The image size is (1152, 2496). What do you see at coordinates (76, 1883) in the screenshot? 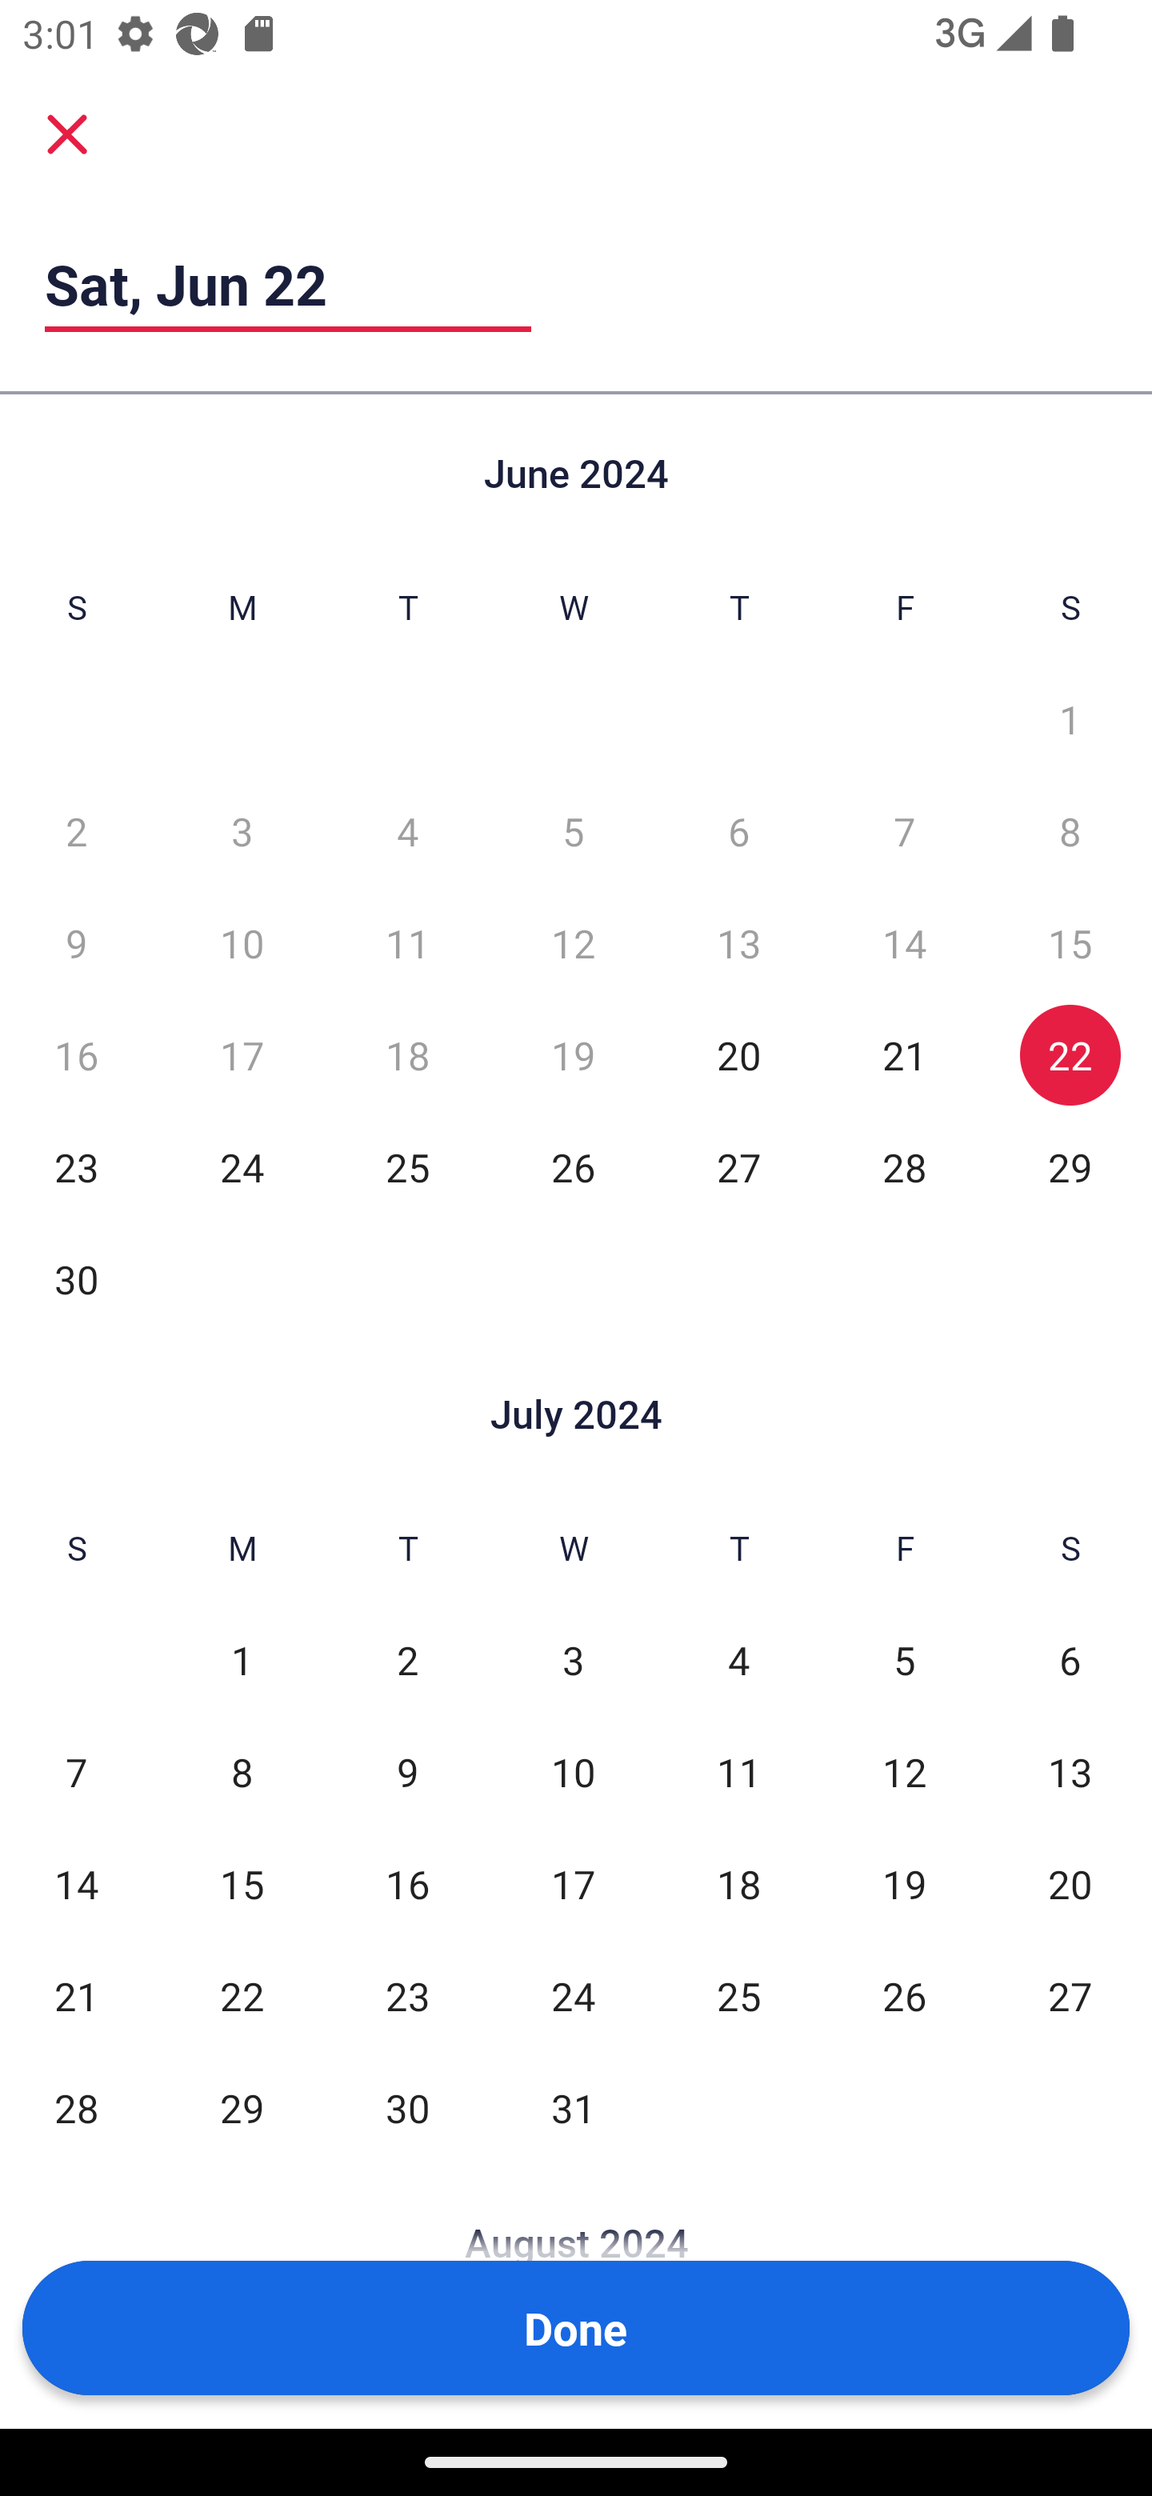
I see `14 Sun, Jul 14, Not Selected` at bounding box center [76, 1883].